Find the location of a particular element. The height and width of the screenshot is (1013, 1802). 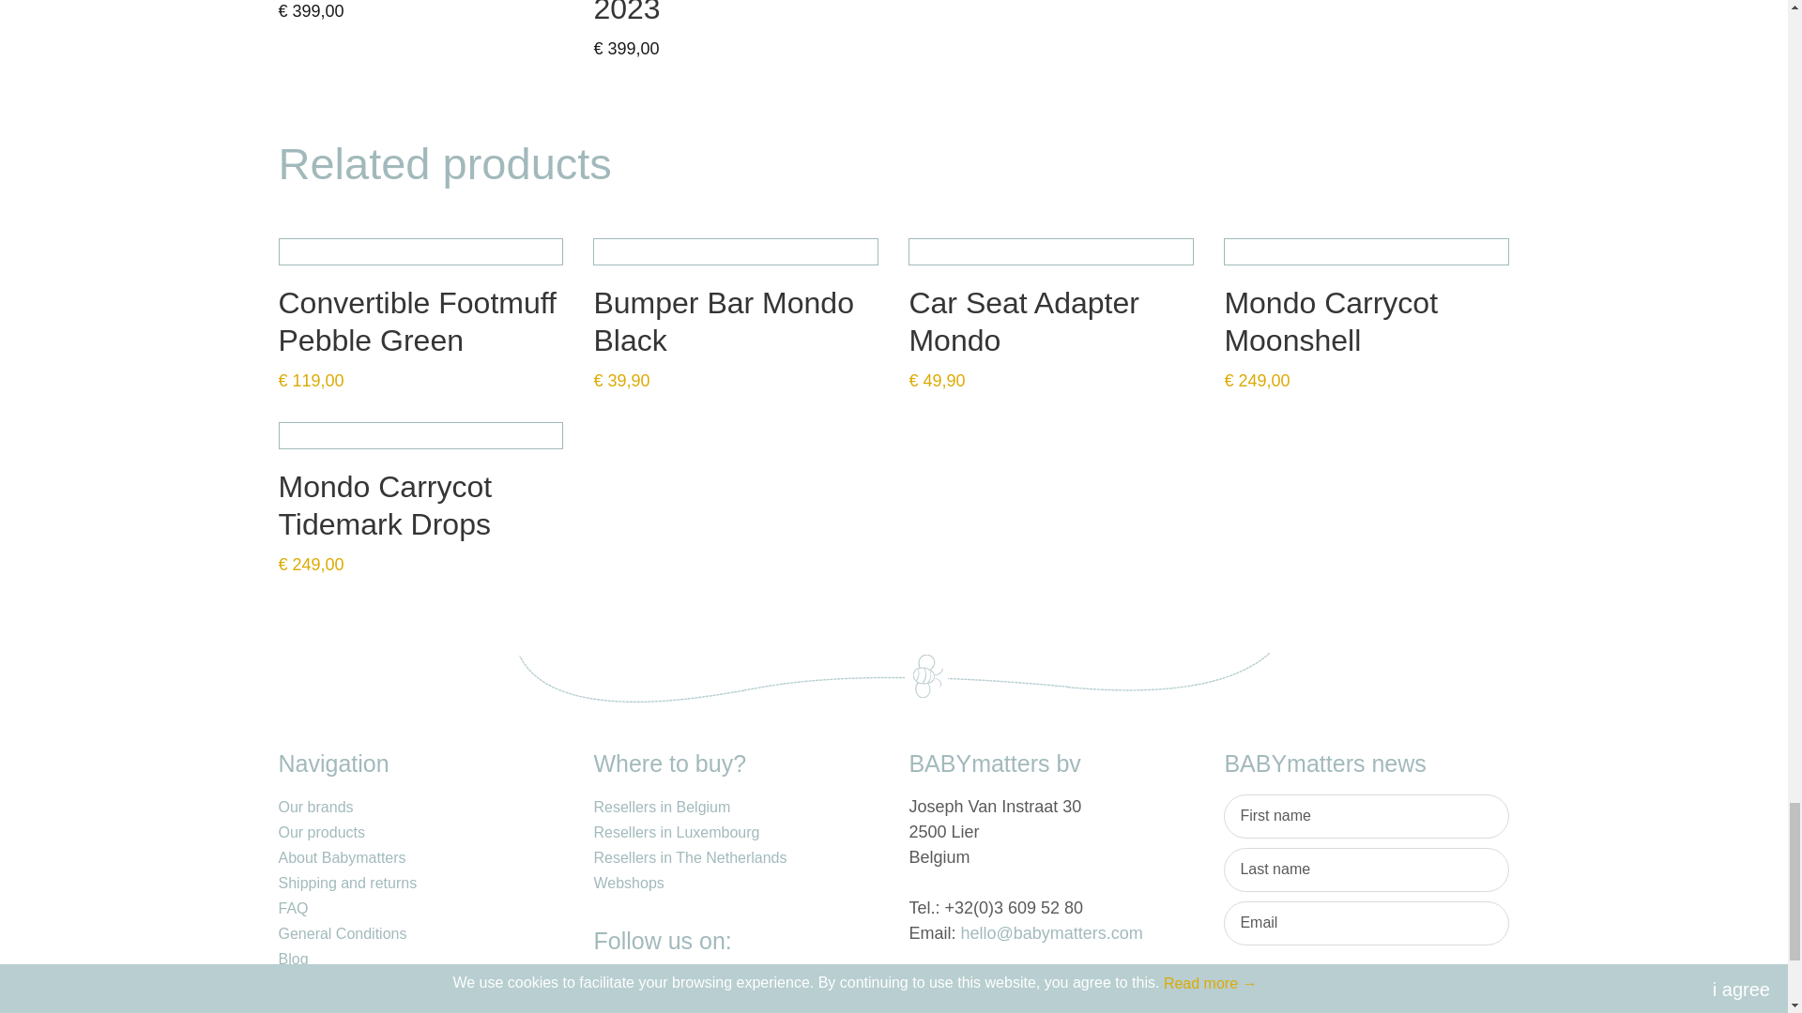

Mondo Carrycot Tidemark Drops is located at coordinates (420, 435).